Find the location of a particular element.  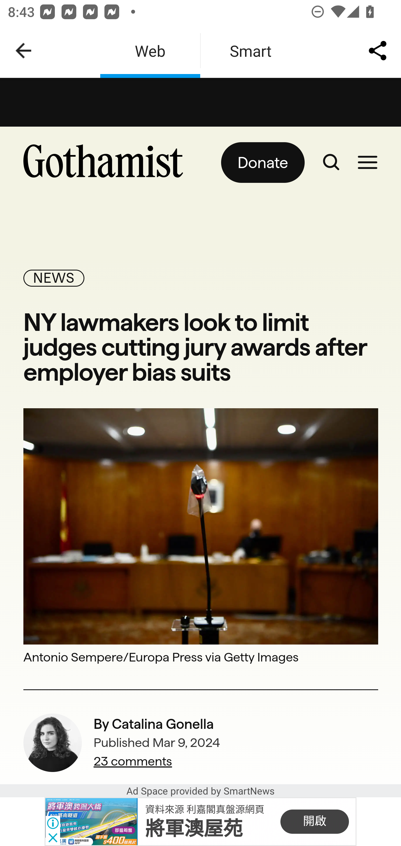

NEWS is located at coordinates (54, 278).